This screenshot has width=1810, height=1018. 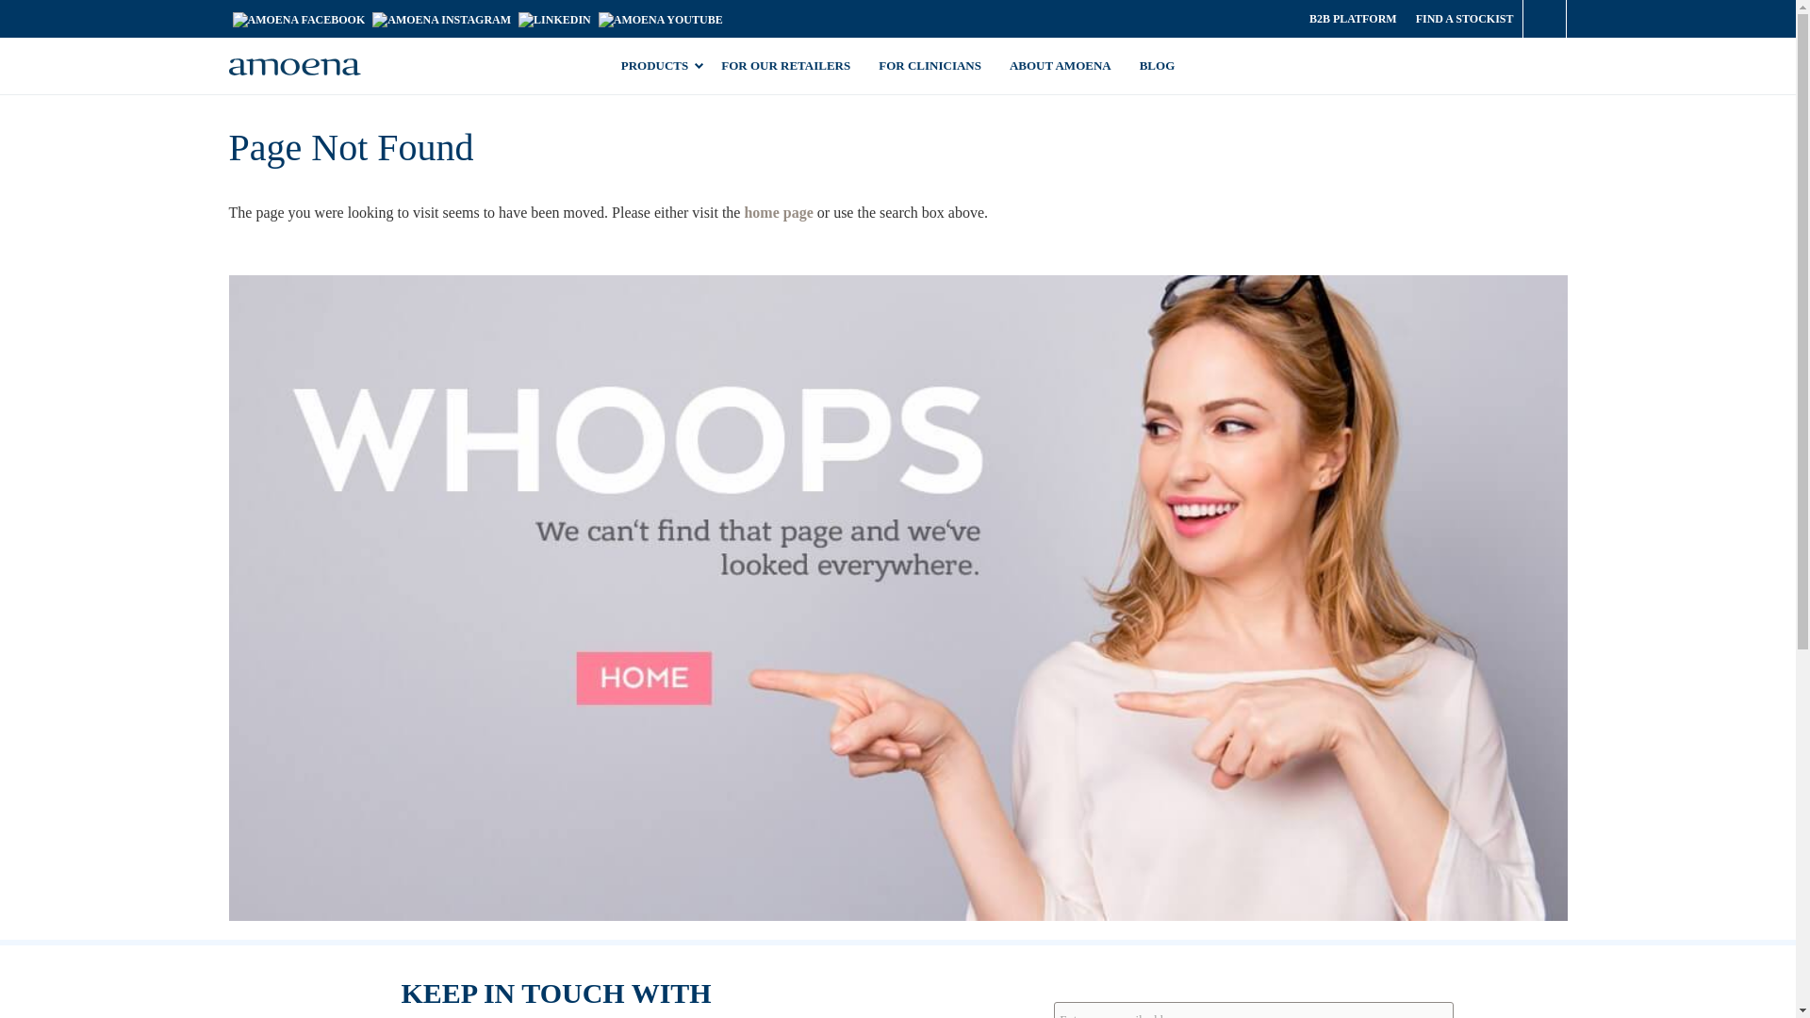 I want to click on Amoena YouTube, so click(x=661, y=18).